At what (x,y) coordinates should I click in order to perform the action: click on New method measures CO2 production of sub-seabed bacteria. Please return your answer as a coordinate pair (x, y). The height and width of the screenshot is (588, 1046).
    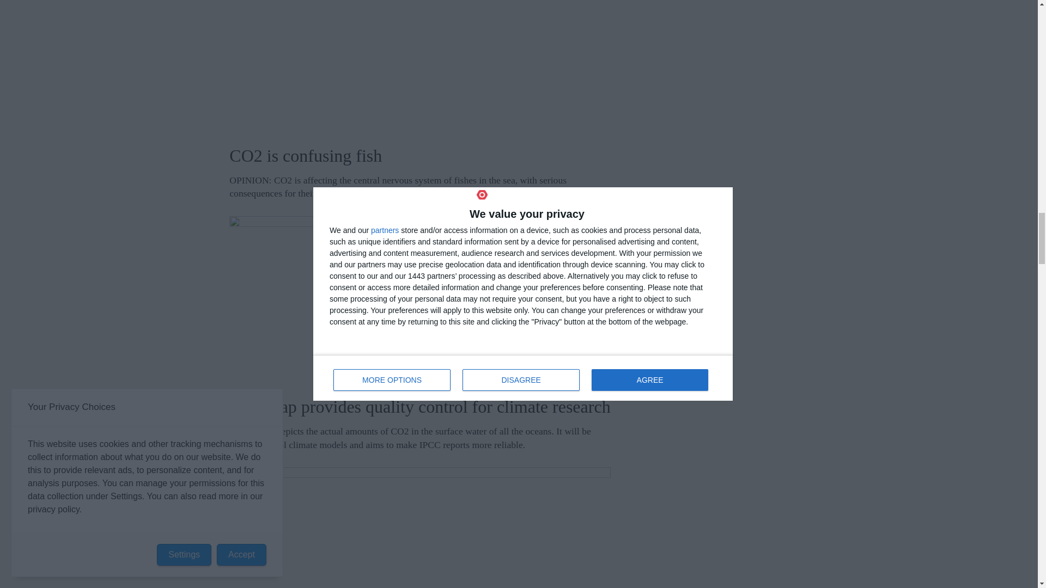
    Looking at the image, I should click on (419, 527).